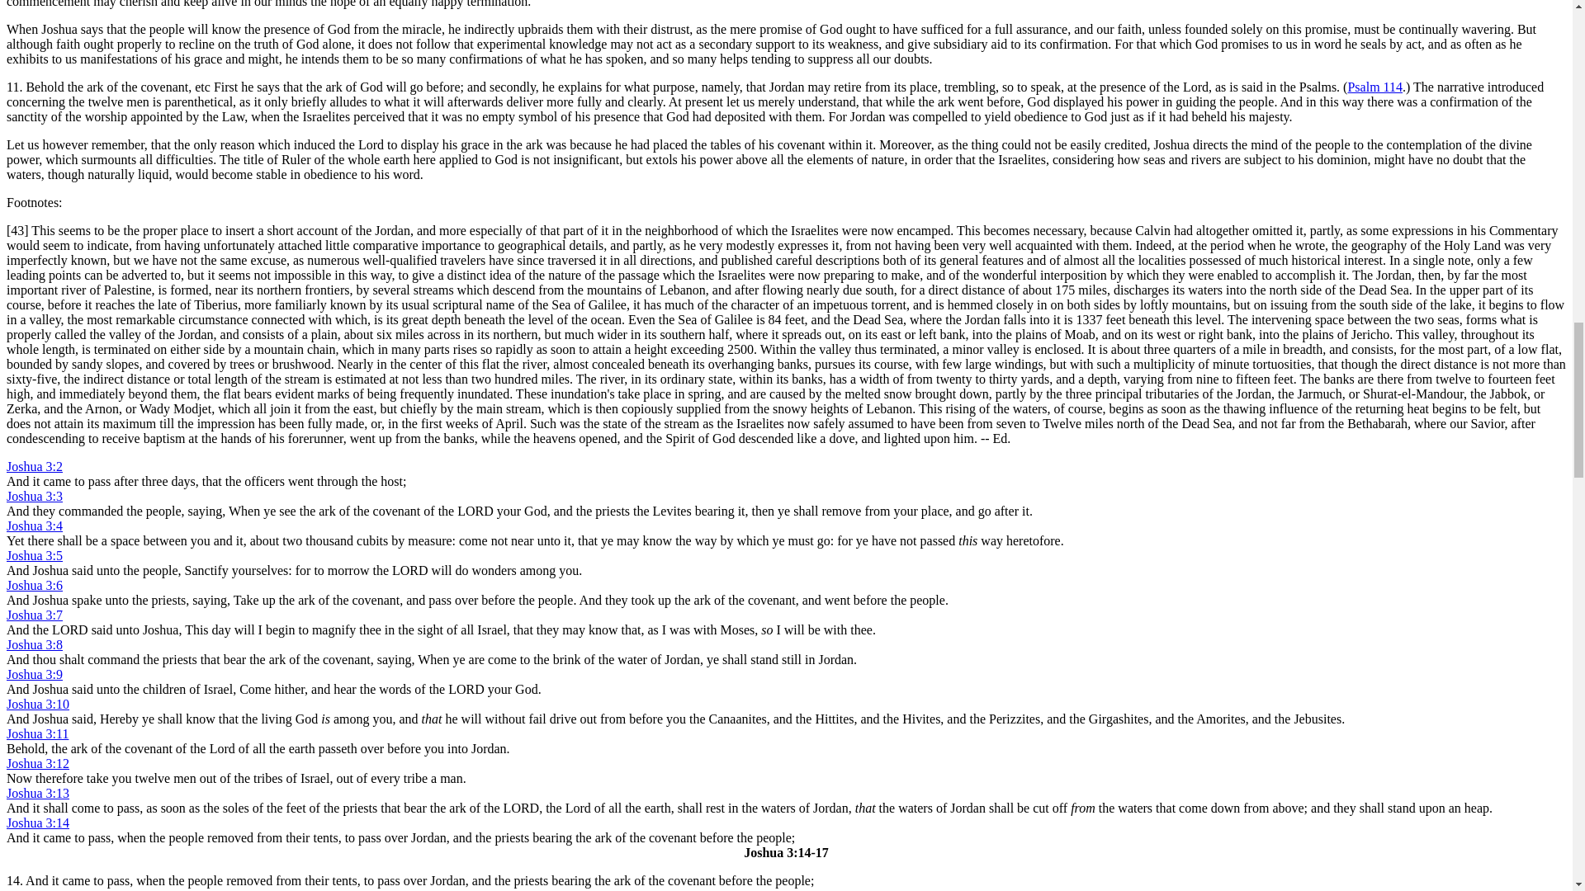  What do you see at coordinates (38, 703) in the screenshot?
I see `Joshua 3:10` at bounding box center [38, 703].